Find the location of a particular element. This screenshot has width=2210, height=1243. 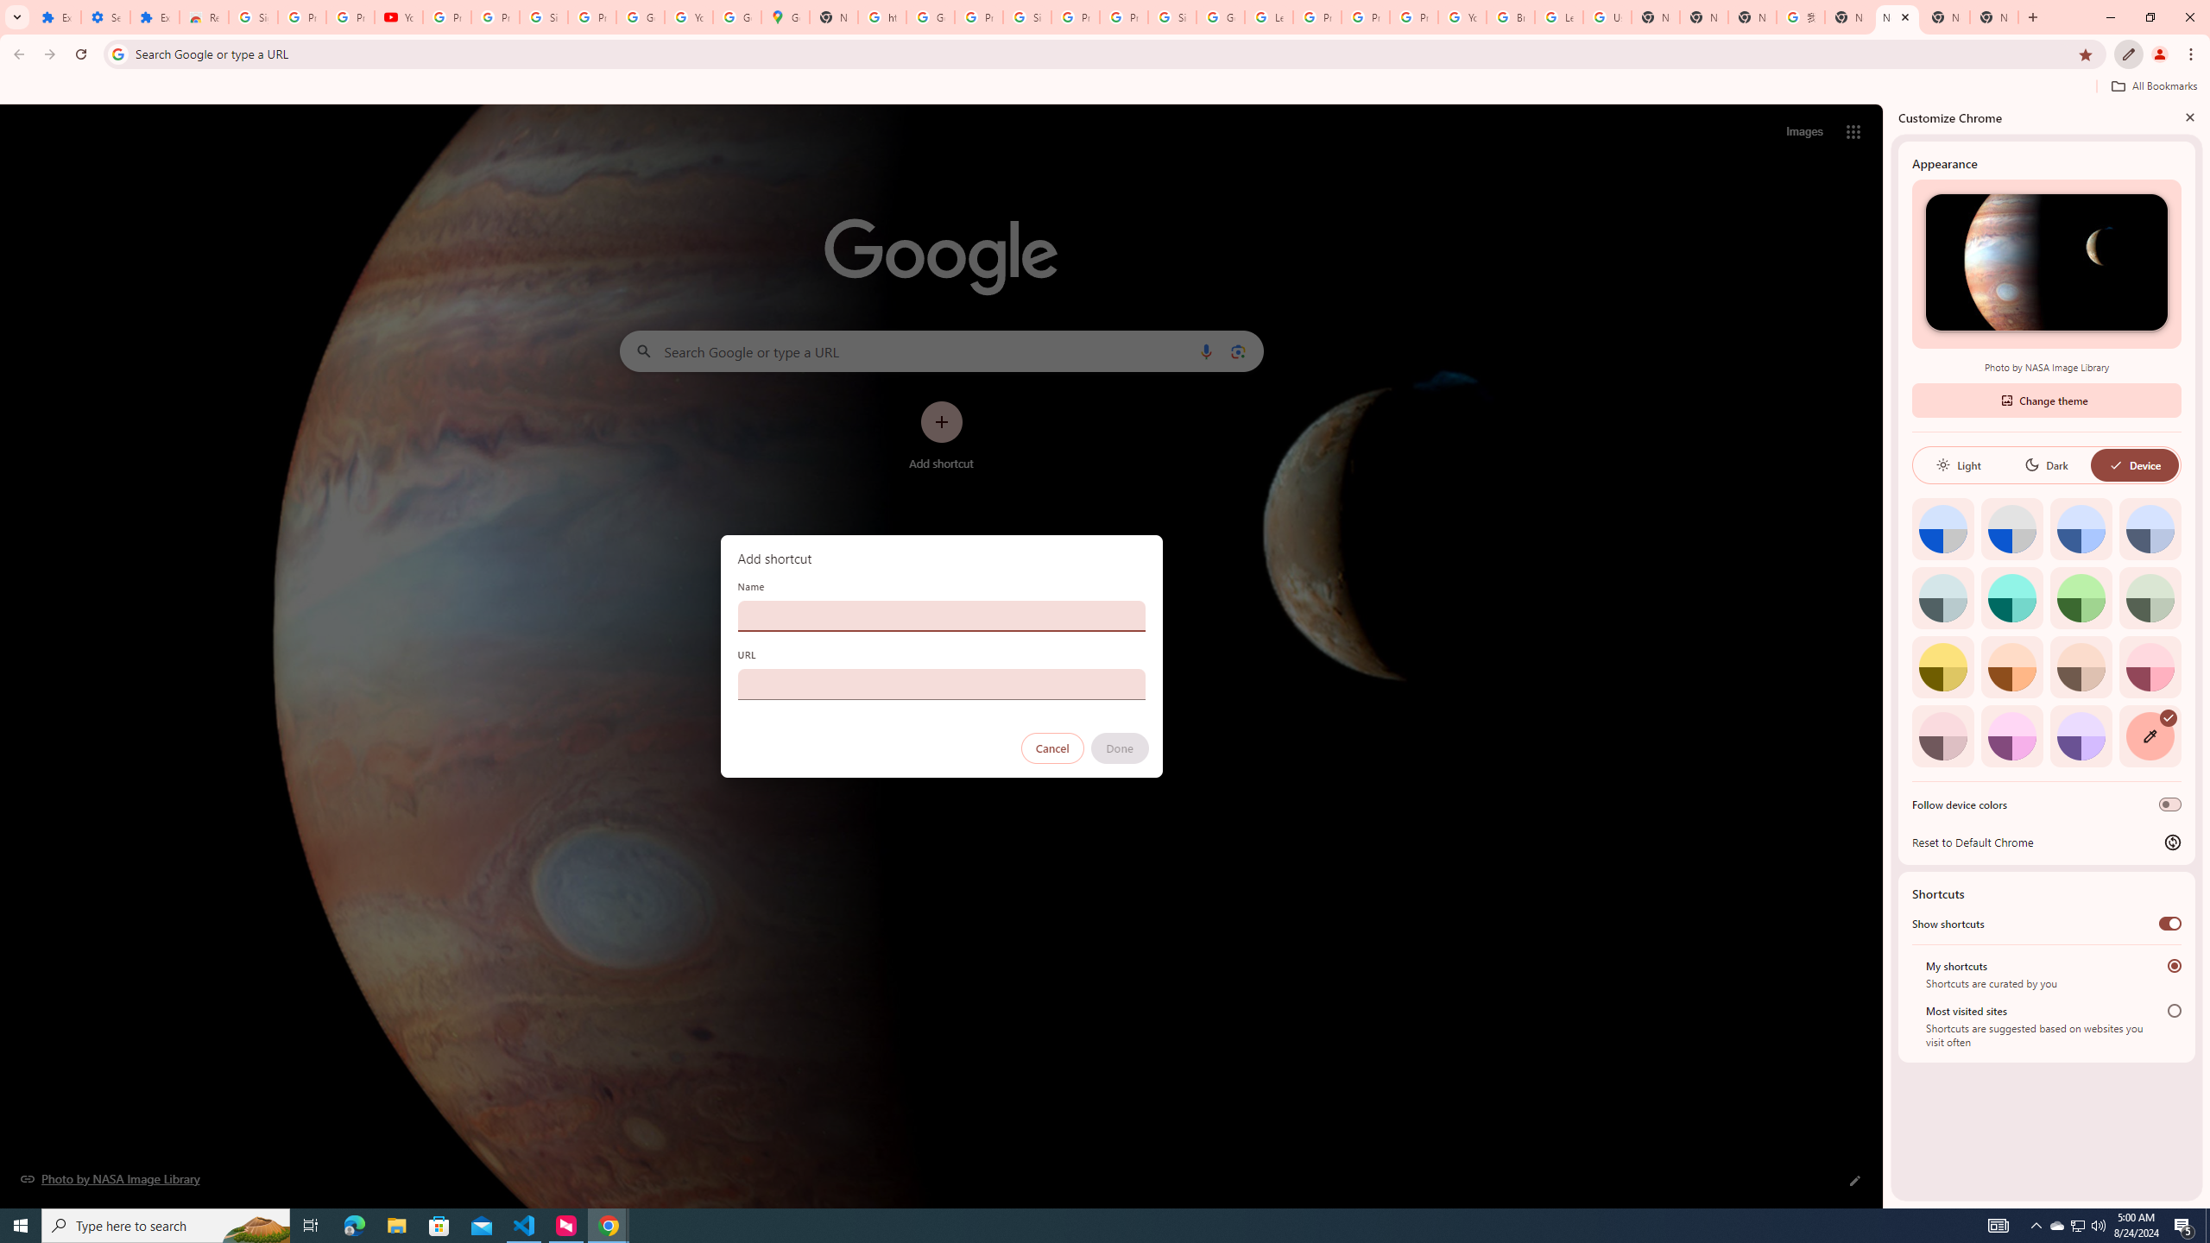

AutomationID: svg is located at coordinates (2168, 717).